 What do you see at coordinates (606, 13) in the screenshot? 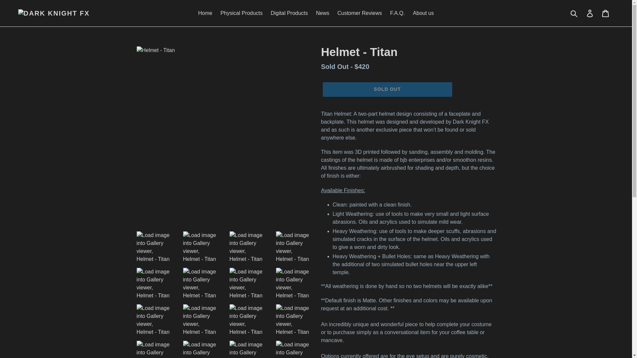
I see `Cart` at bounding box center [606, 13].